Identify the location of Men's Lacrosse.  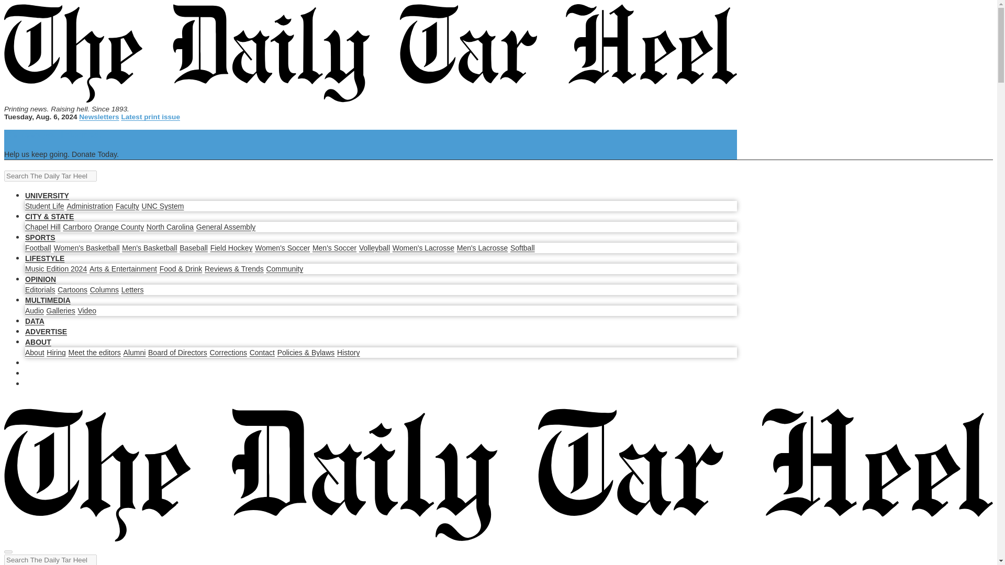
(483, 247).